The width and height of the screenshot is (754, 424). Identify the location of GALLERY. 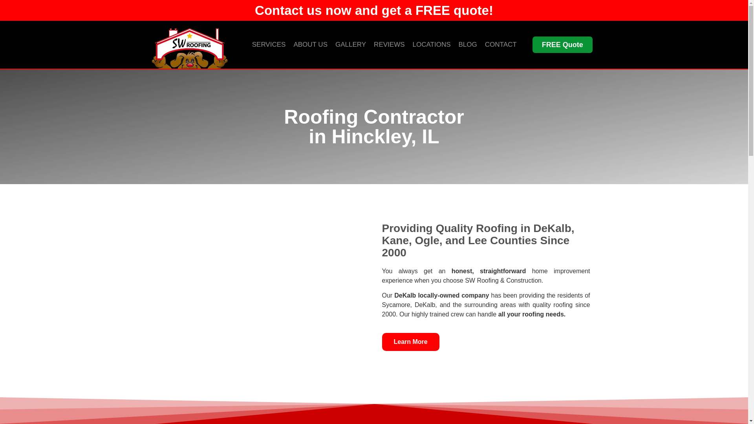
(351, 45).